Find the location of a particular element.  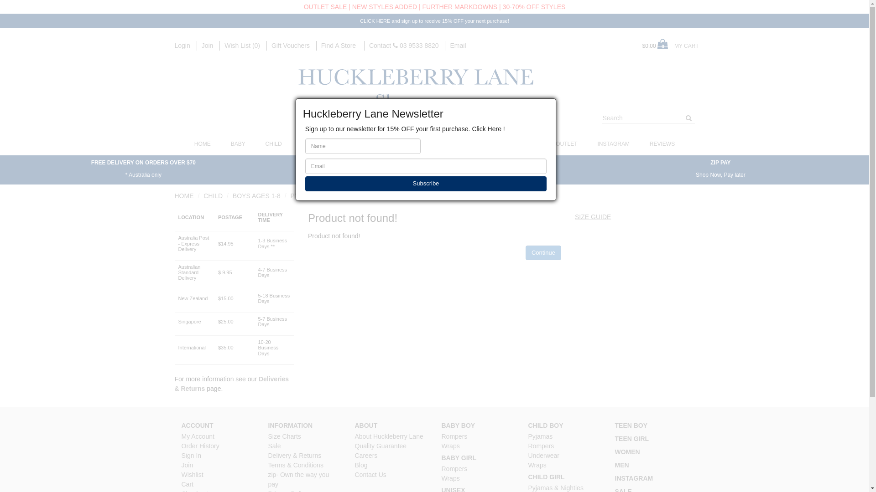

Sale is located at coordinates (275, 446).